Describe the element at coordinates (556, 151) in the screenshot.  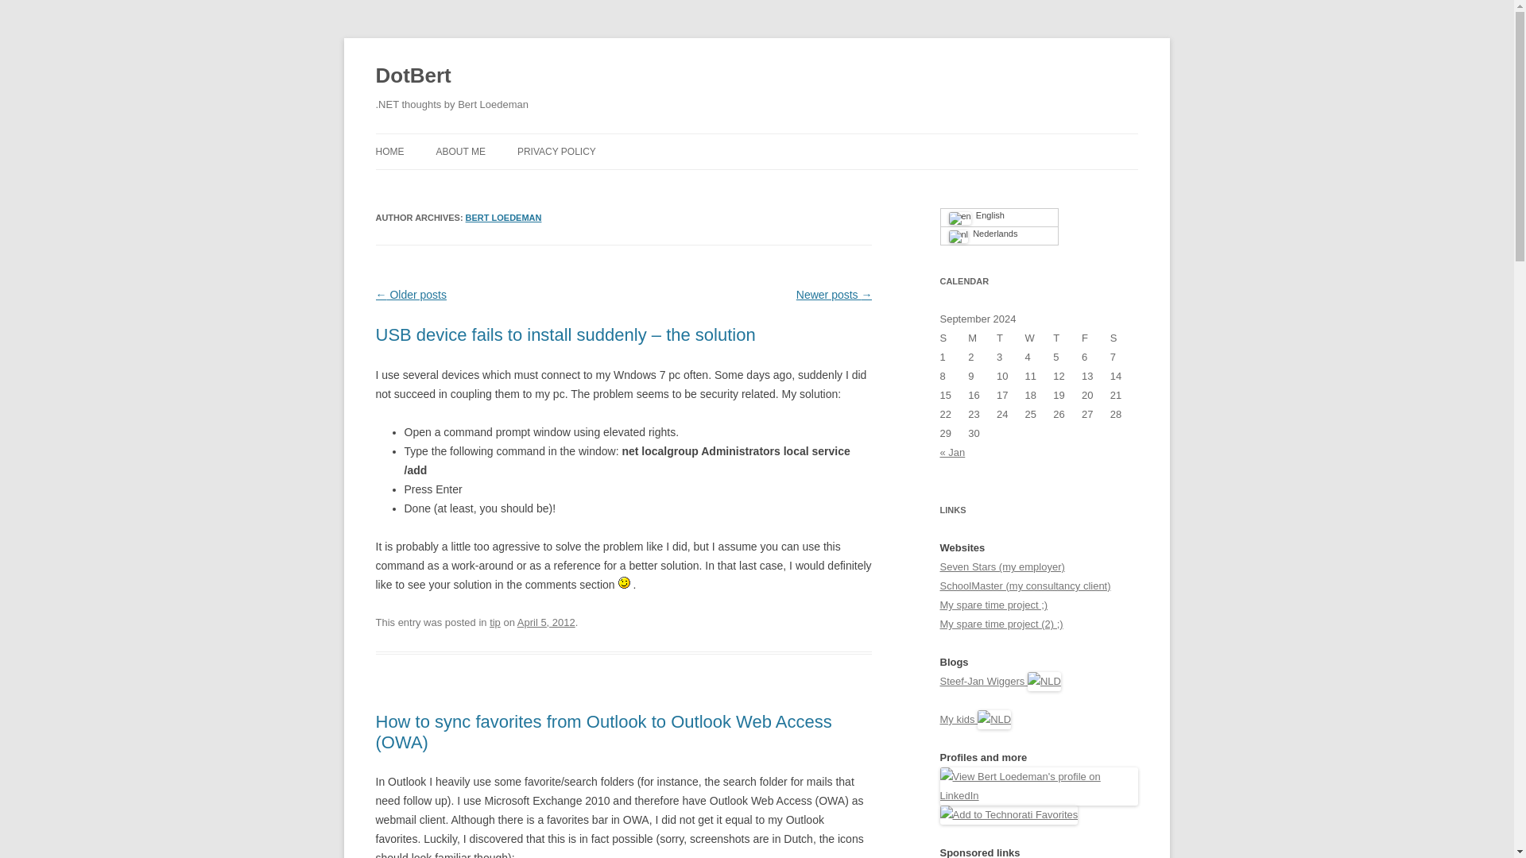
I see `PRIVACY POLICY` at that location.